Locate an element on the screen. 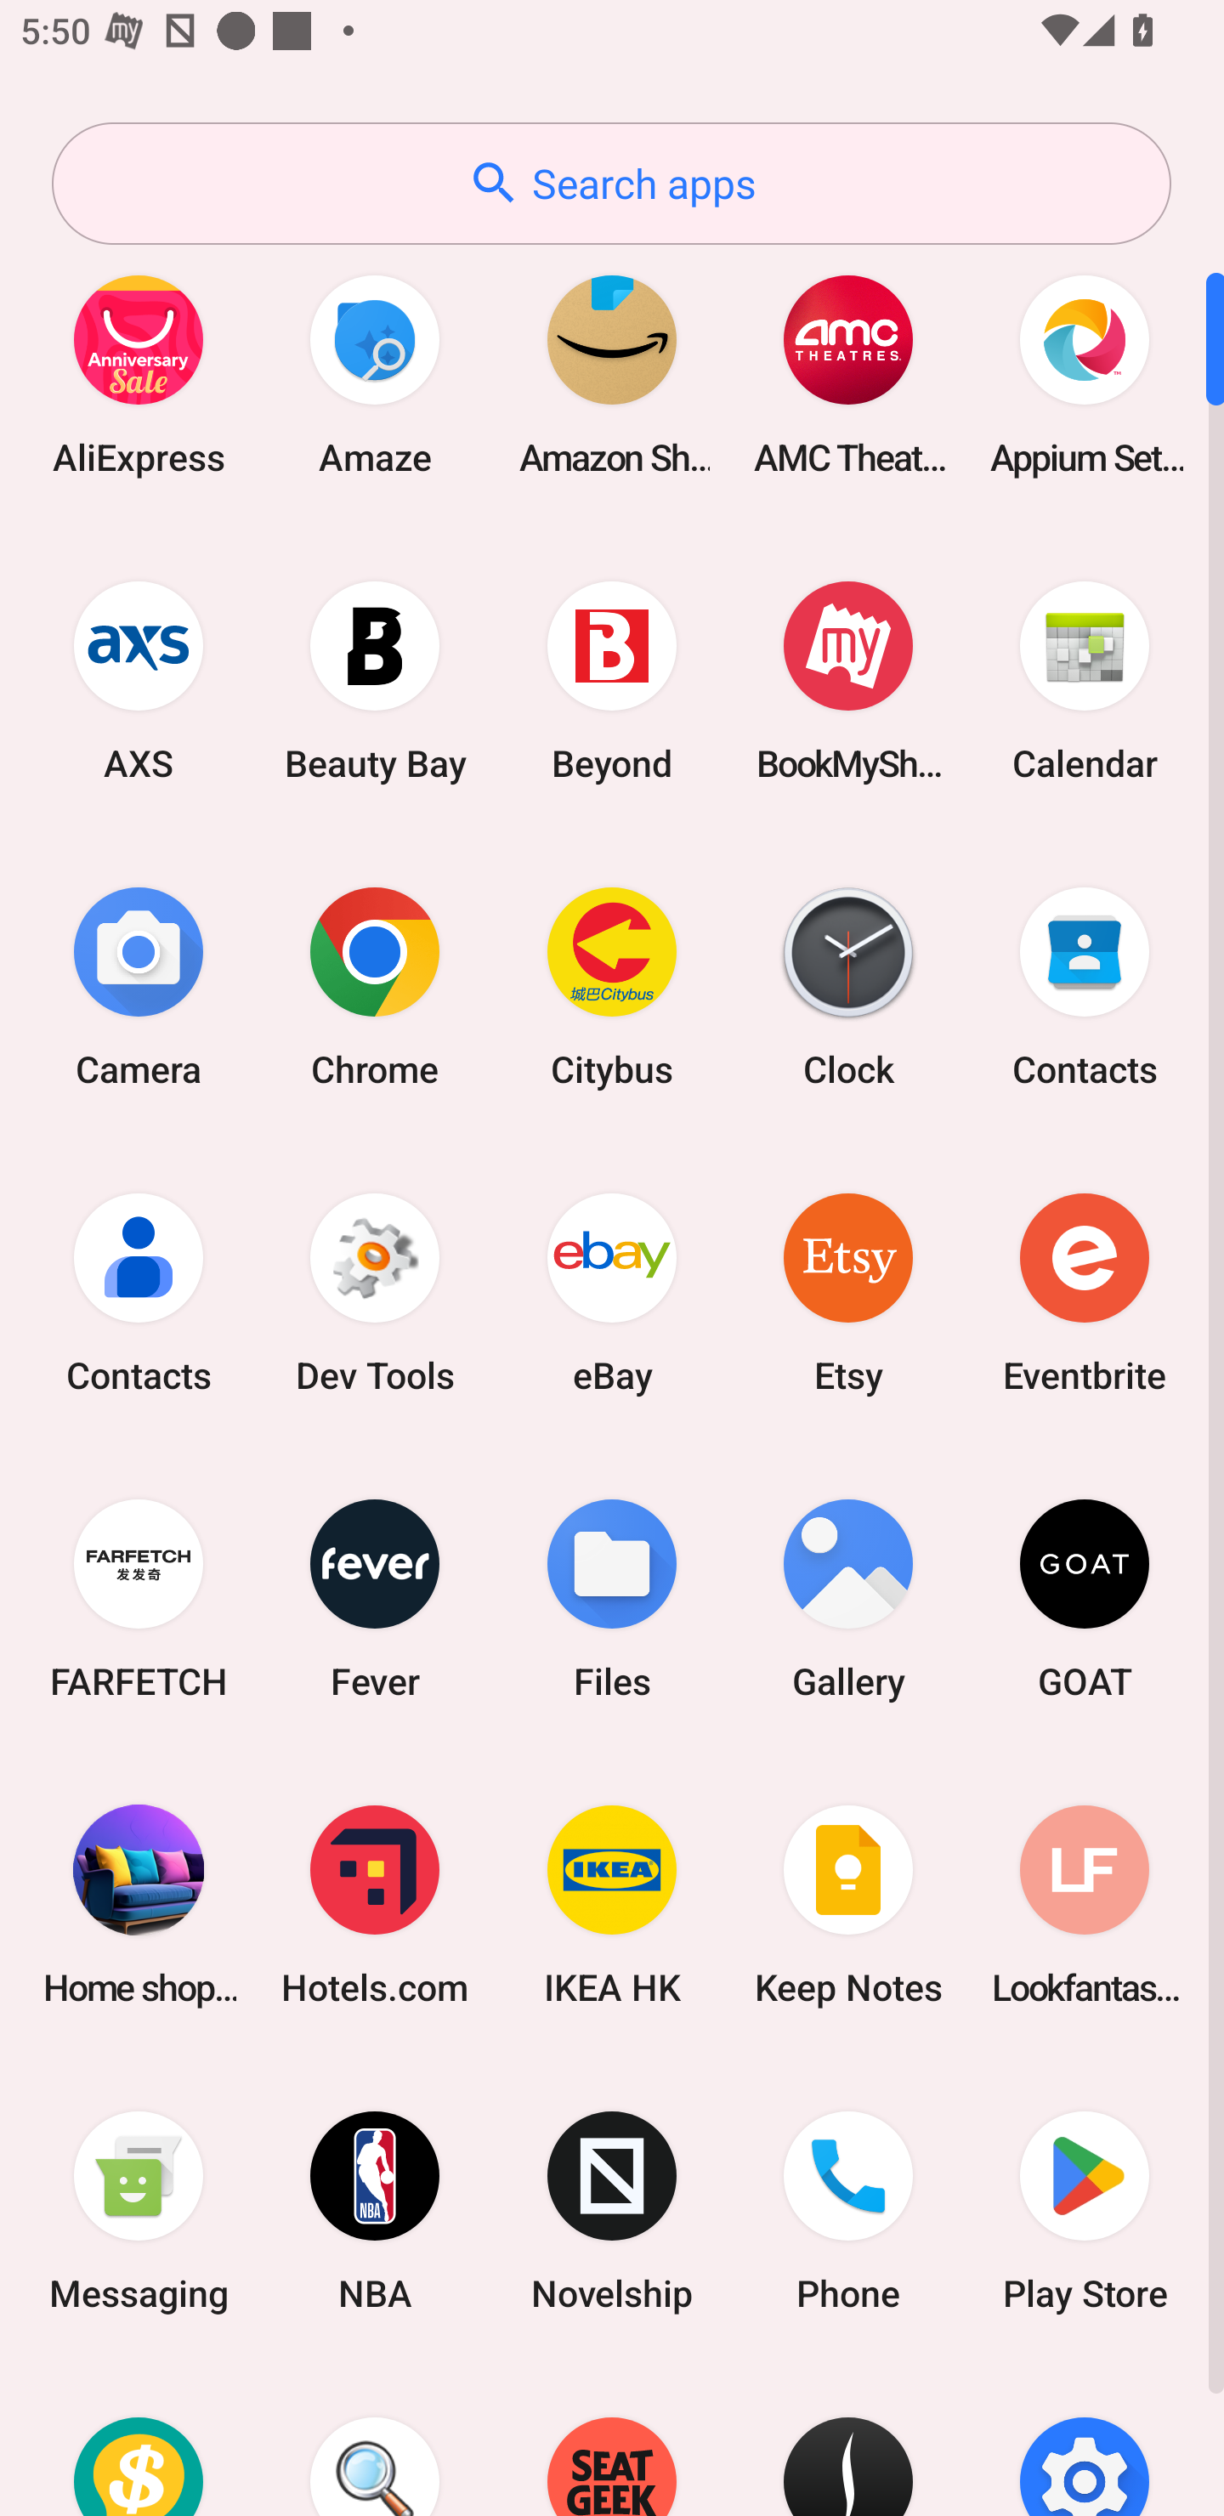 The width and height of the screenshot is (1224, 2516). Eventbrite is located at coordinates (1085, 1292).